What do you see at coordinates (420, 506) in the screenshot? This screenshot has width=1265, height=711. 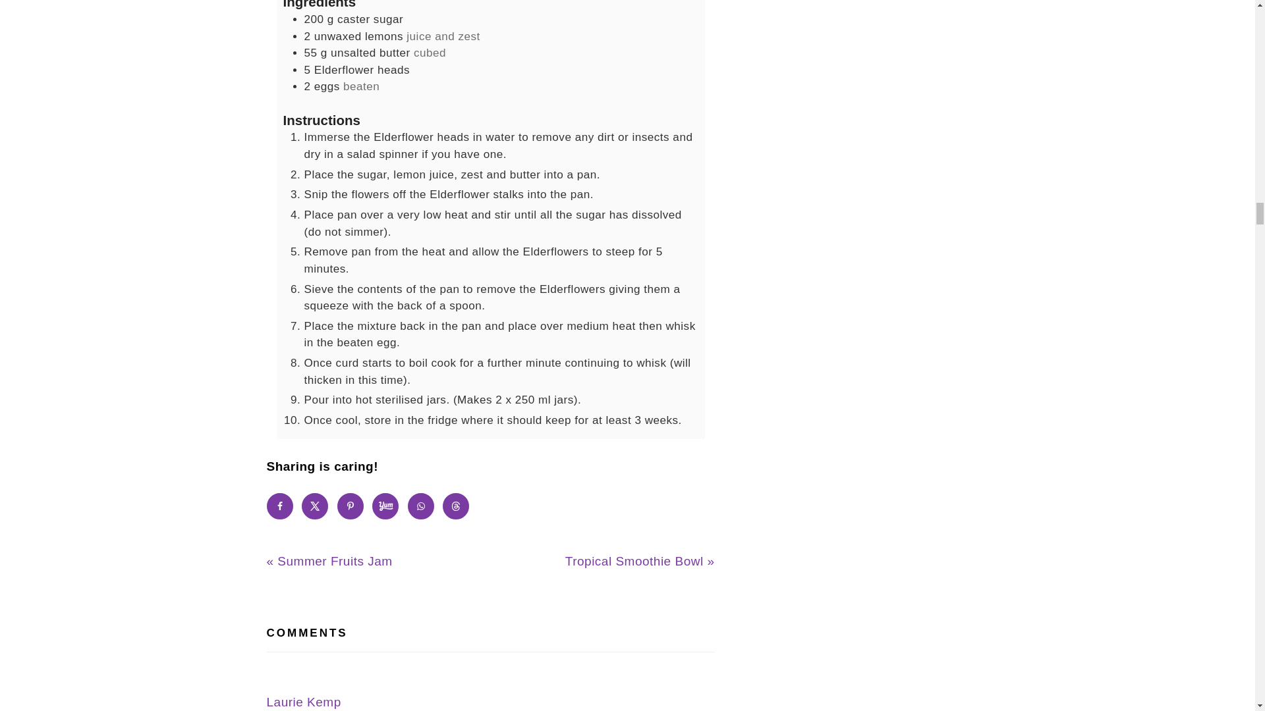 I see `Share on WhatsApp` at bounding box center [420, 506].